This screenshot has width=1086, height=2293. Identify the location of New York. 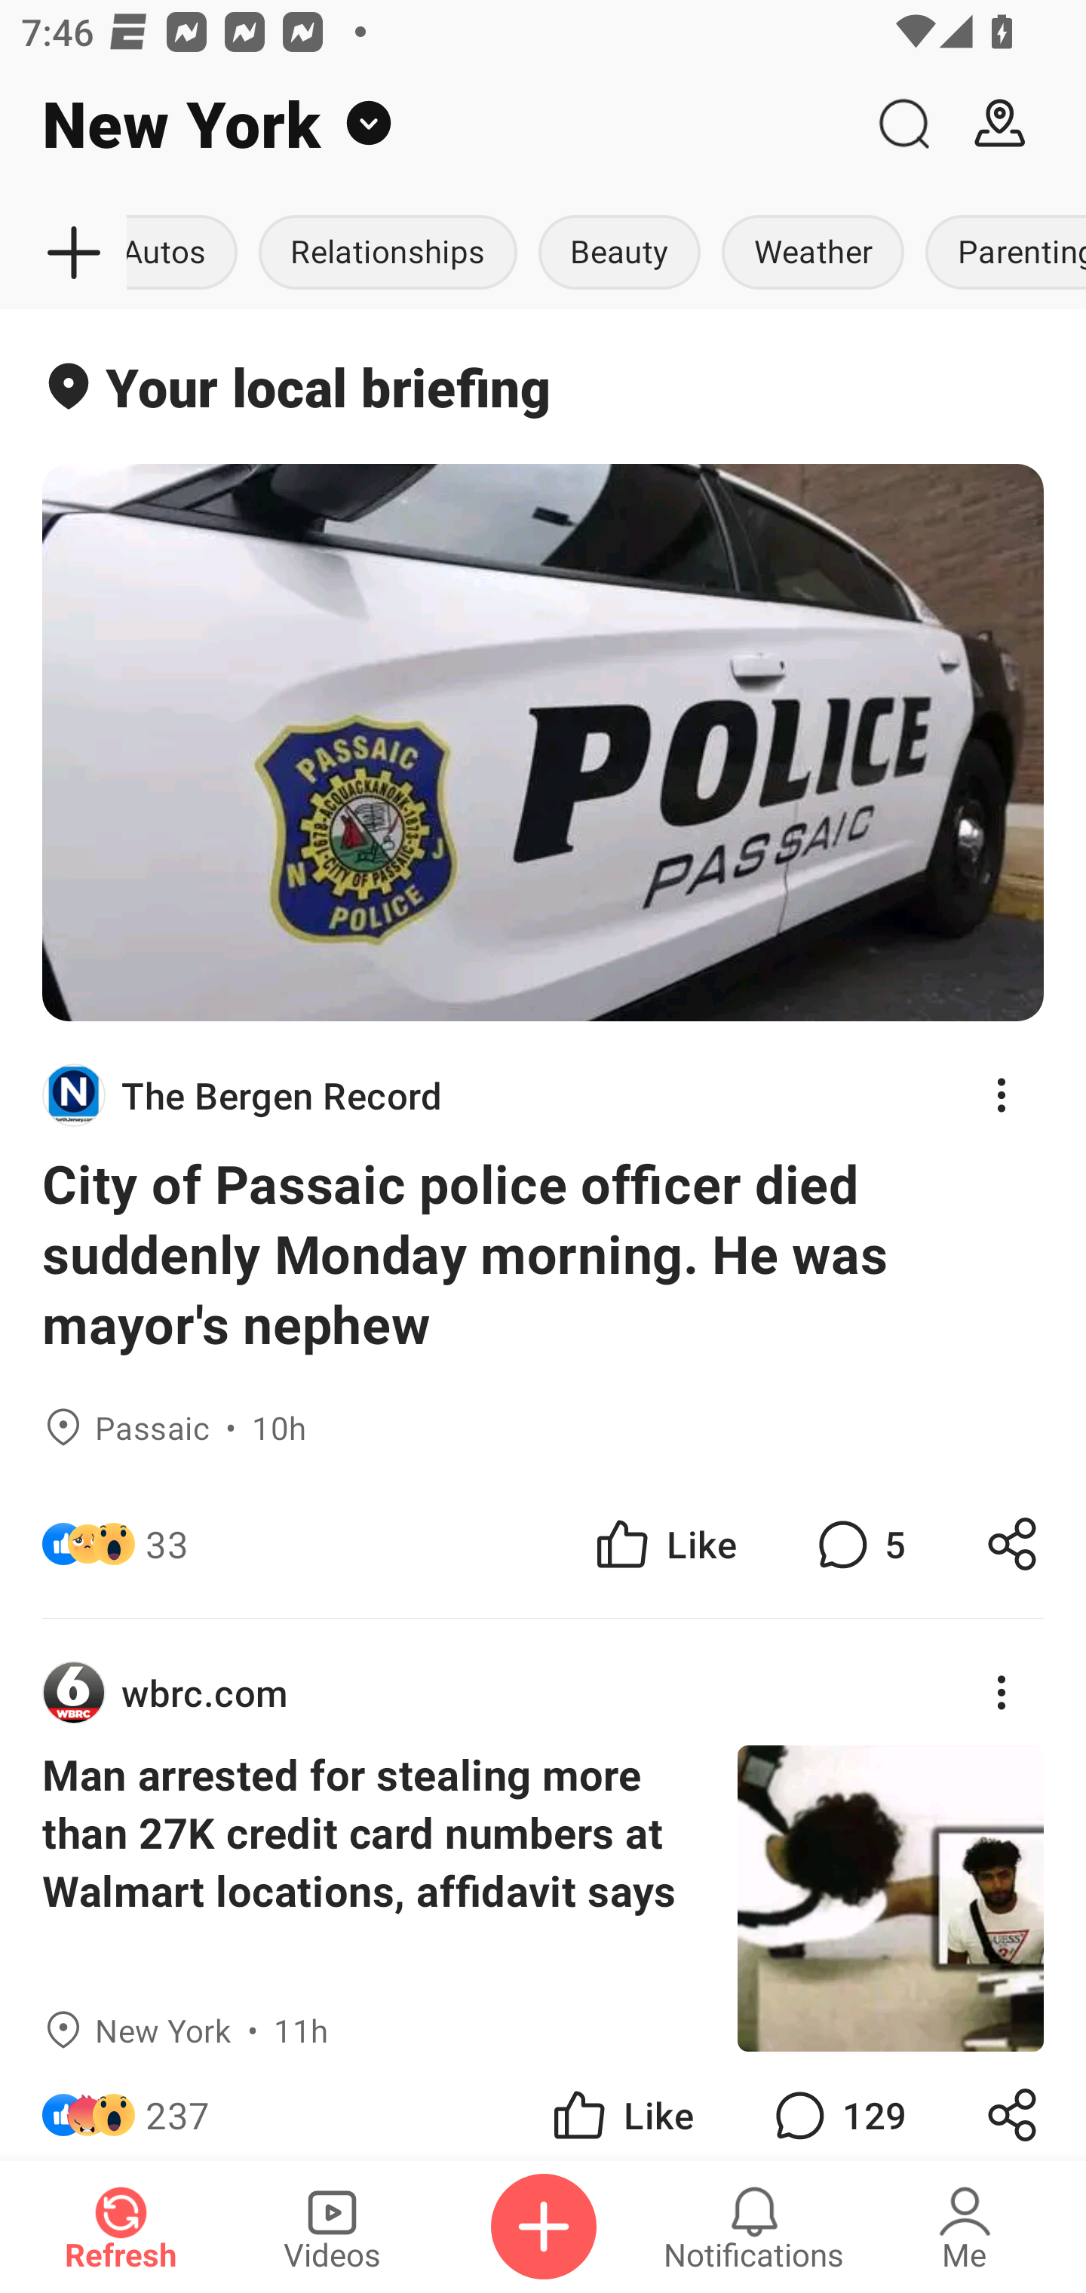
(428, 124).